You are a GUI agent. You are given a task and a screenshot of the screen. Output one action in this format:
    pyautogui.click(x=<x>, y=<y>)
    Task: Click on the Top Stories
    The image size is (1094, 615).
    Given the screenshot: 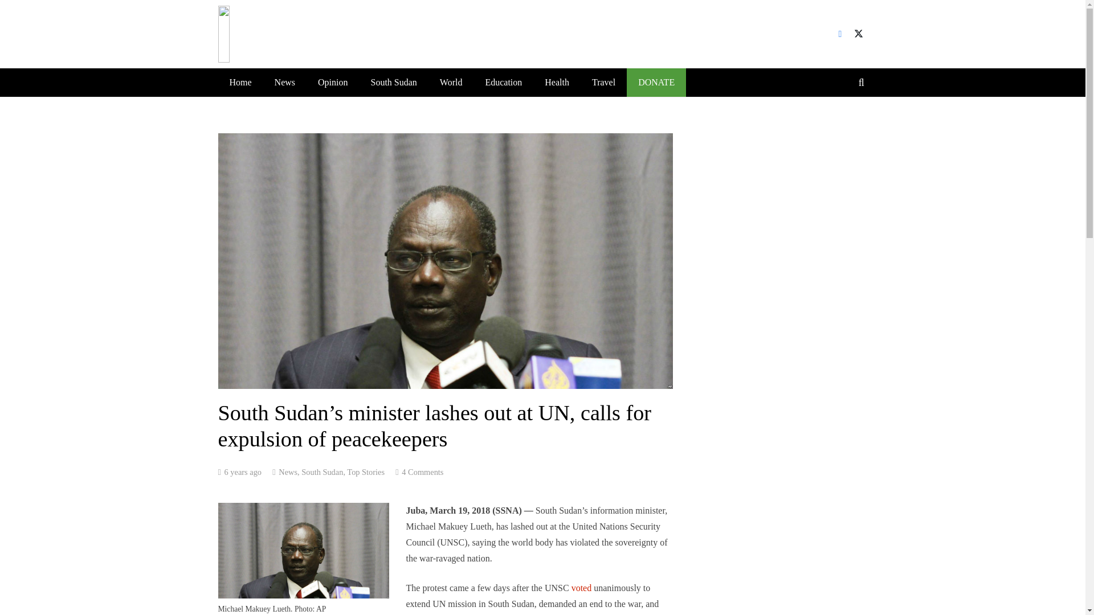 What is the action you would take?
    pyautogui.click(x=366, y=471)
    